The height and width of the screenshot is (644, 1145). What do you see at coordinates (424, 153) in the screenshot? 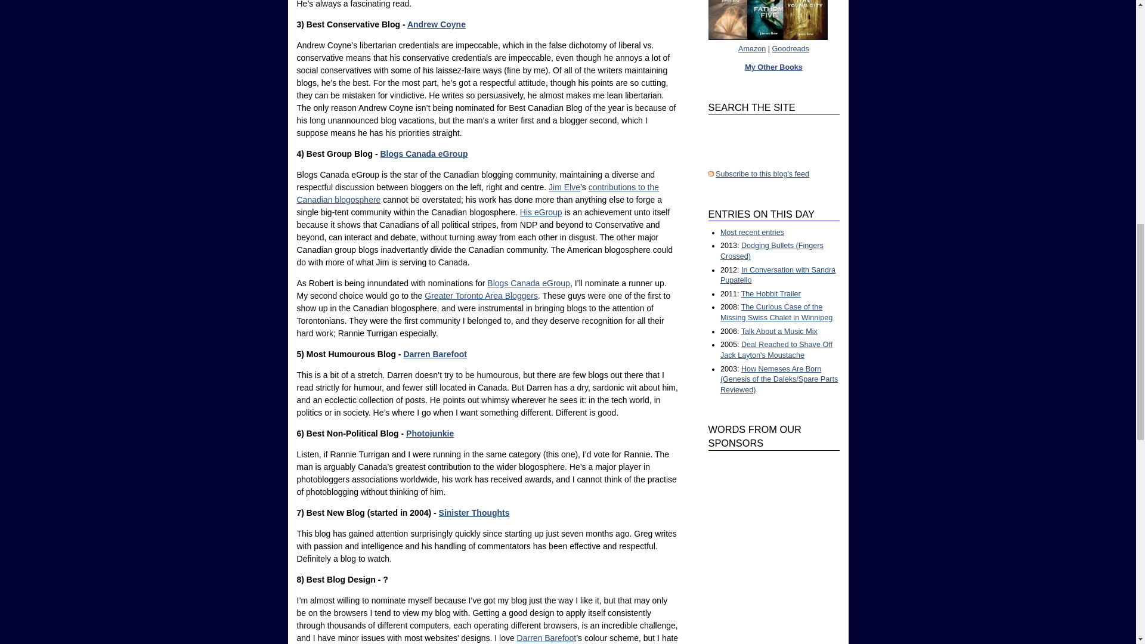
I see `Blogs Canada eGroup` at bounding box center [424, 153].